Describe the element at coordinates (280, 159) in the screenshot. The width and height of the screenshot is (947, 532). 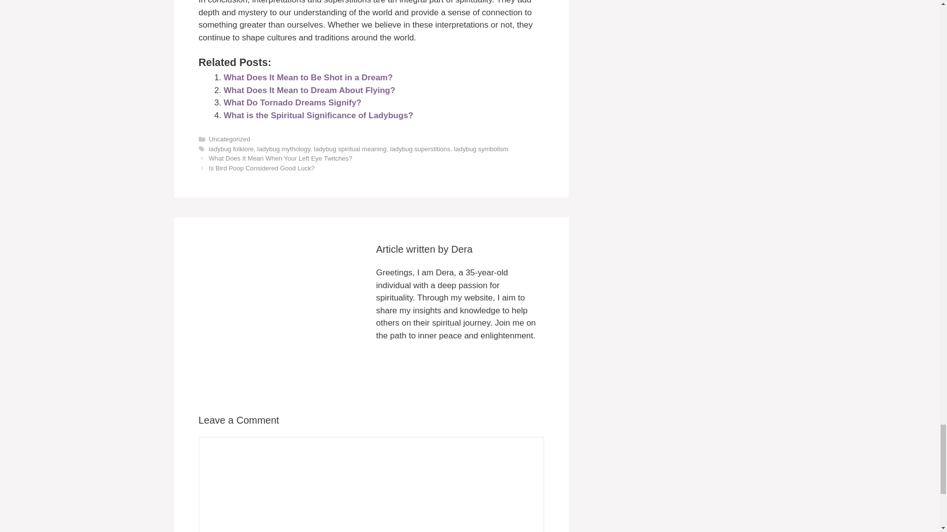
I see `What Does It Mean When Your Left Eye Twitches?` at that location.